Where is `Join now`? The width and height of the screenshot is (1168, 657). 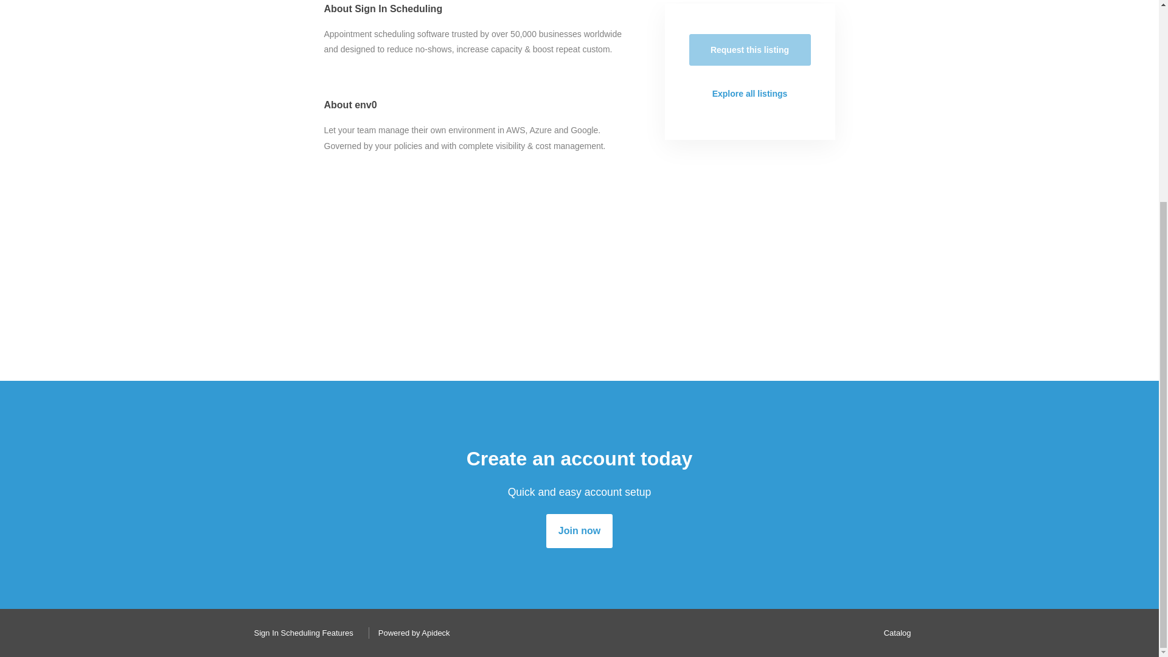
Join now is located at coordinates (579, 530).